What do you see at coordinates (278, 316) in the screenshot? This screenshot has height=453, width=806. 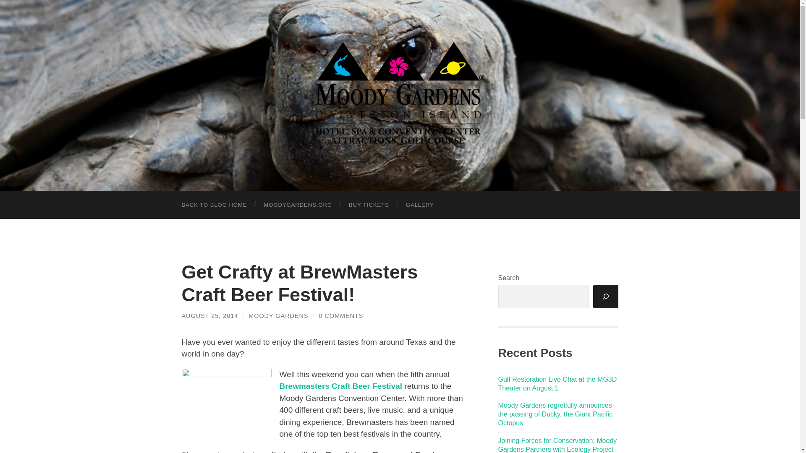 I see `MOODY GARDENS` at bounding box center [278, 316].